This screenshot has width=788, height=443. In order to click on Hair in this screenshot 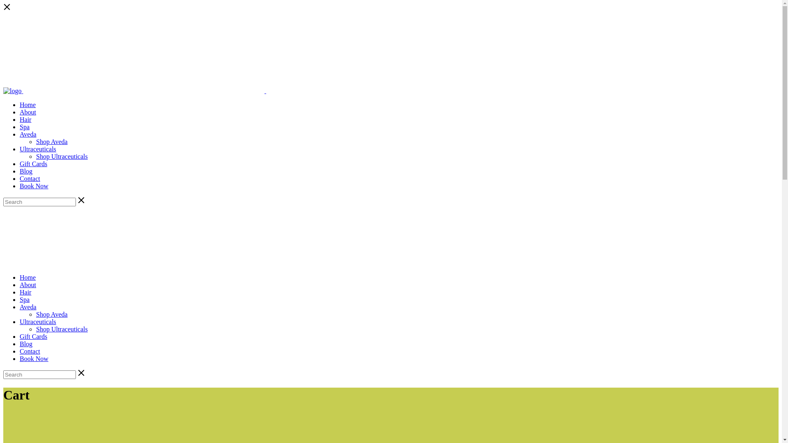, I will do `click(25, 292)`.